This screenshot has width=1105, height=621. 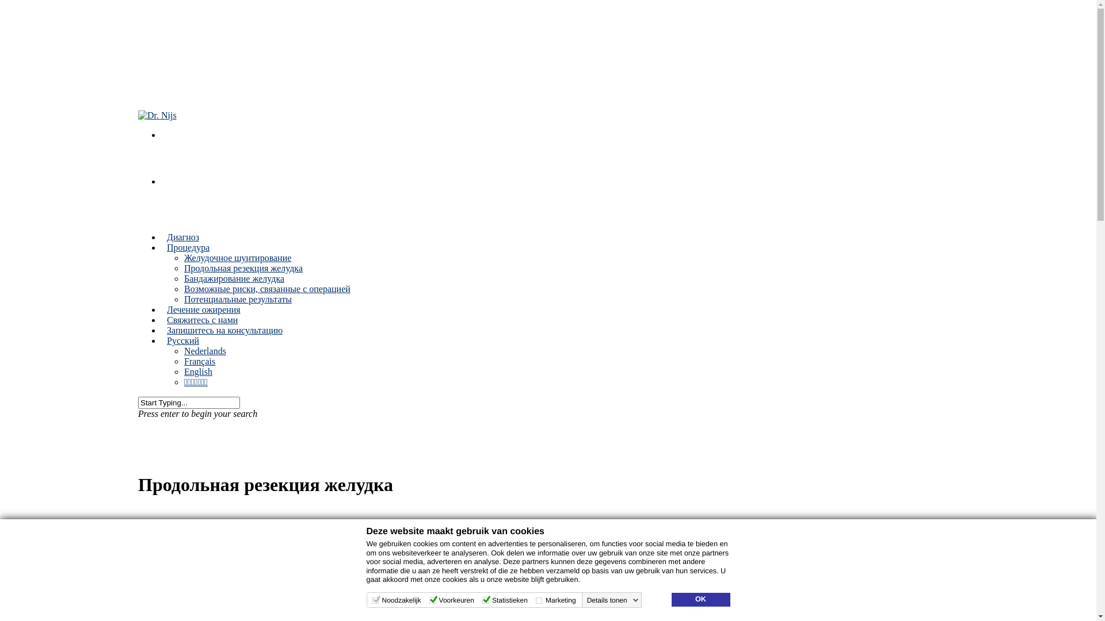 What do you see at coordinates (613, 600) in the screenshot?
I see `Details tonen` at bounding box center [613, 600].